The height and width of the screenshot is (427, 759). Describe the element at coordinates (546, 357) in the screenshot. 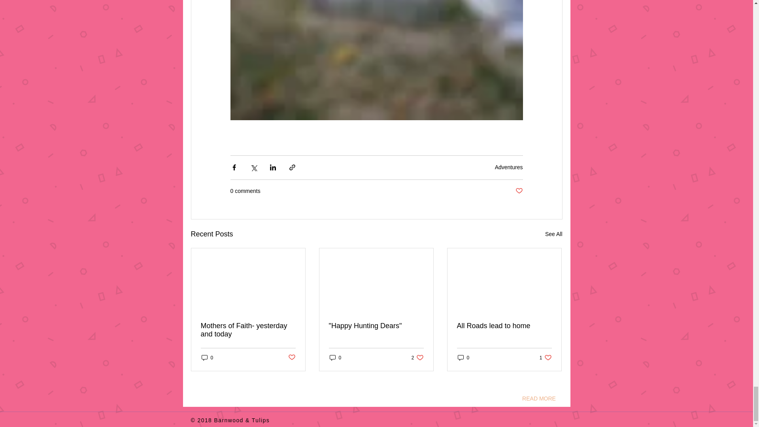

I see `See All` at that location.